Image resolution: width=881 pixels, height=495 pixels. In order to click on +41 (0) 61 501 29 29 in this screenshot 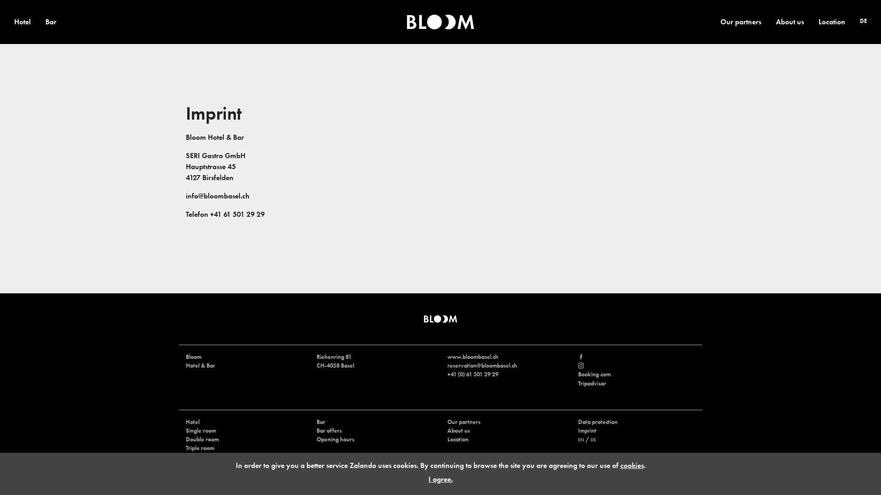, I will do `click(473, 374)`.